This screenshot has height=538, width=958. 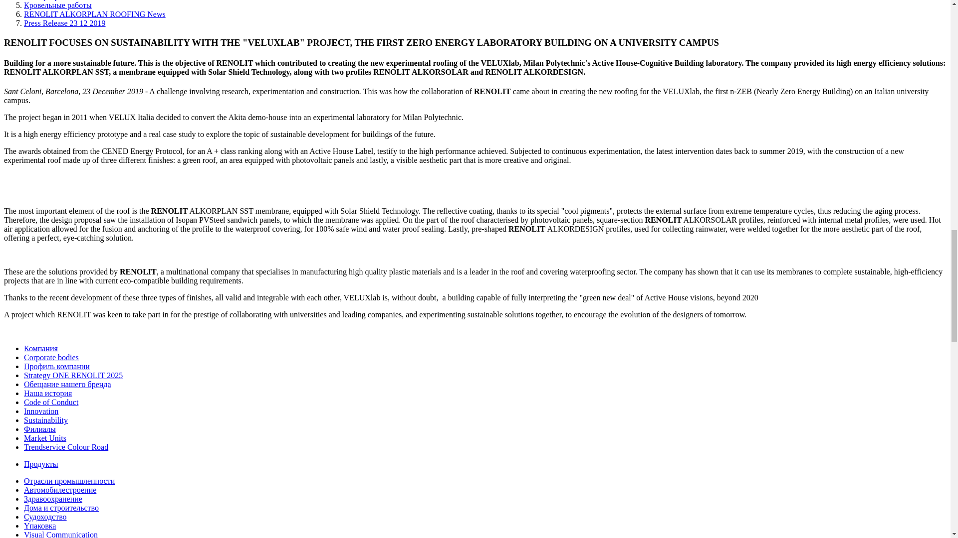 I want to click on Code of Conduct, so click(x=51, y=403).